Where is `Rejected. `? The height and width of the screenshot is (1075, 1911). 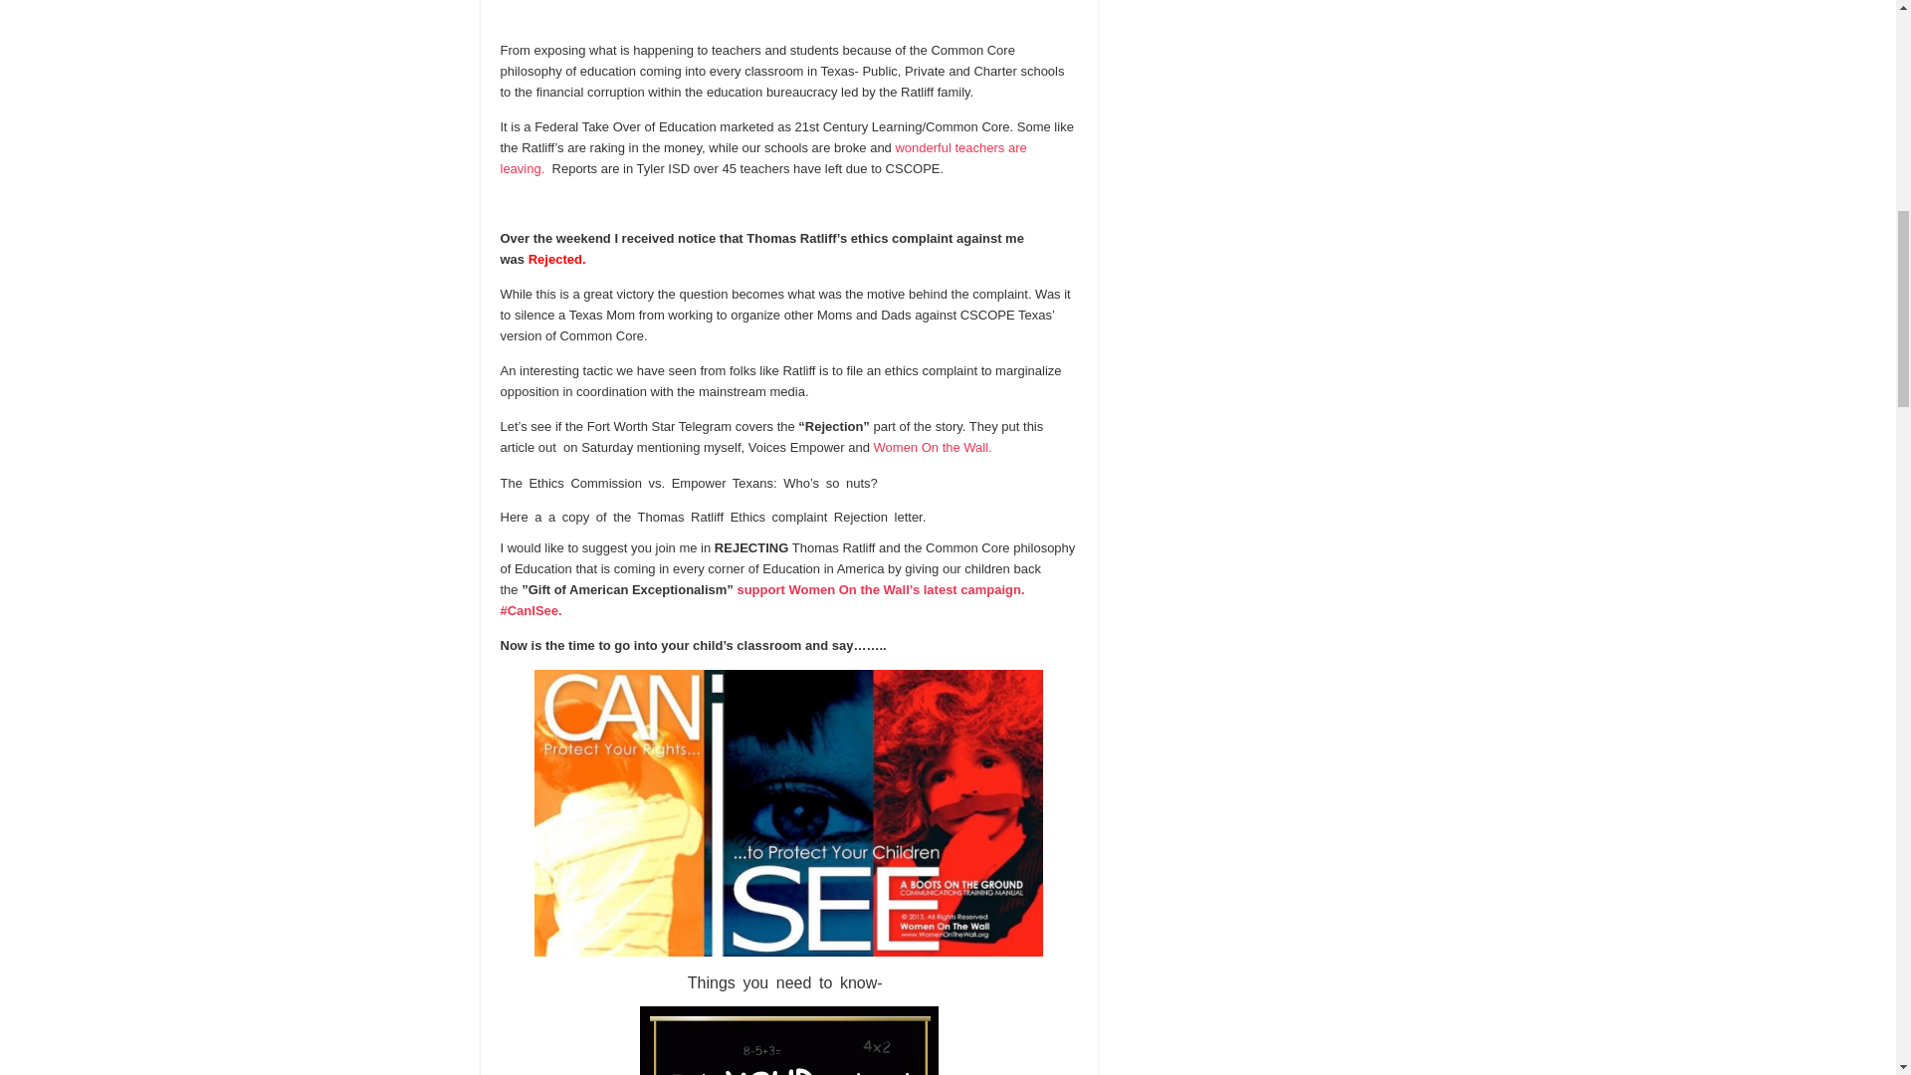 Rejected.  is located at coordinates (558, 259).